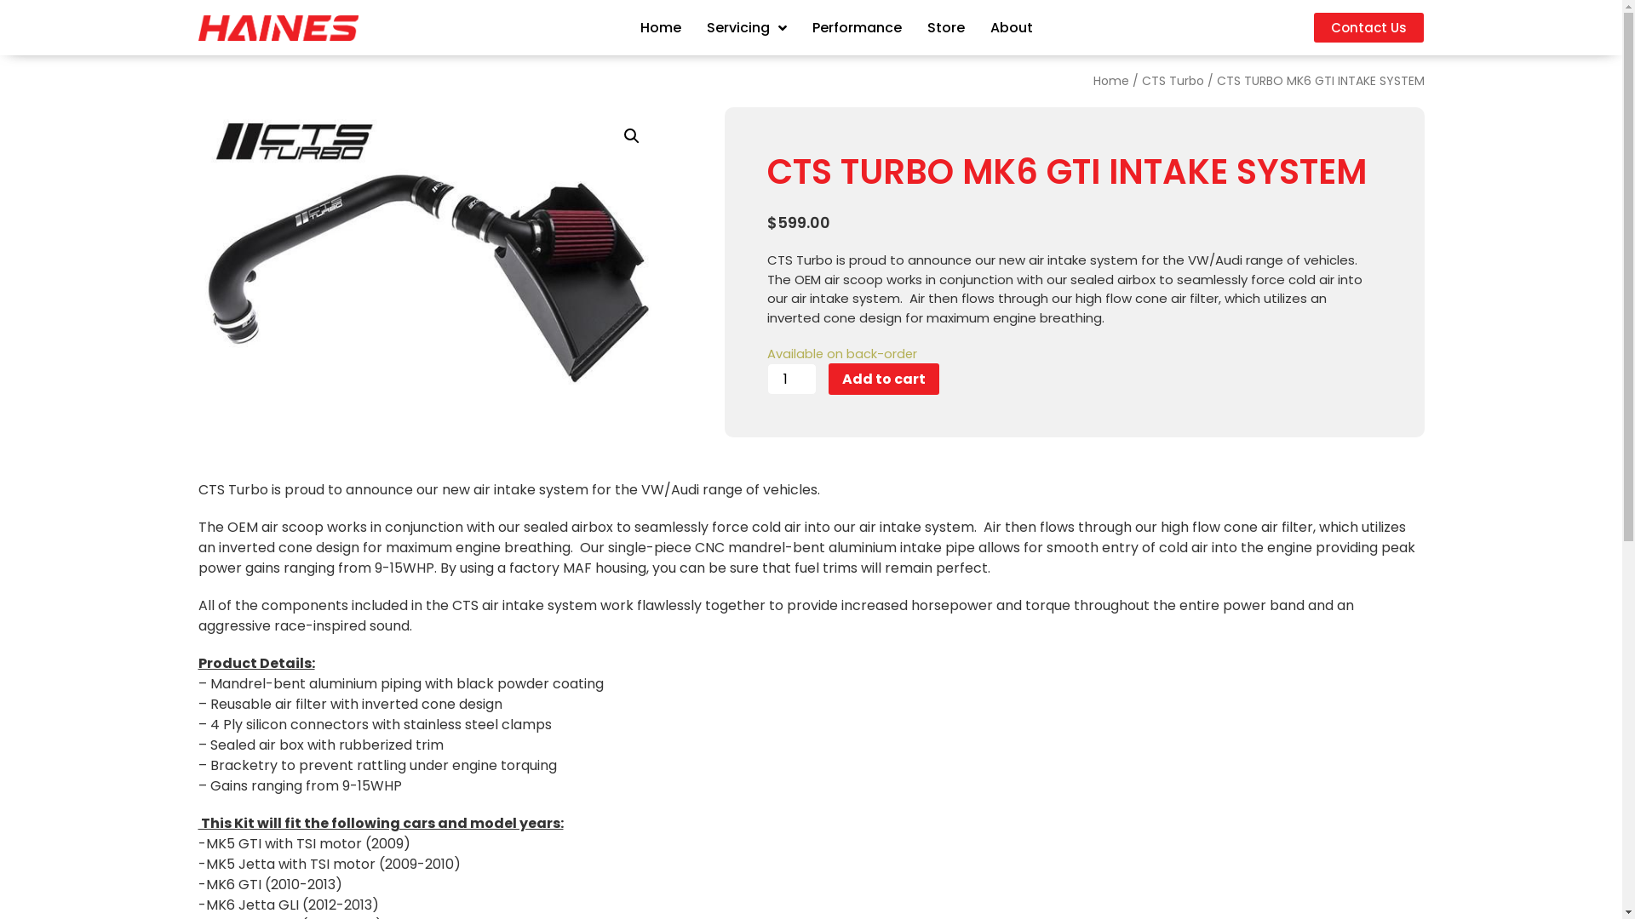  Describe the element at coordinates (661, 28) in the screenshot. I see `Home` at that location.